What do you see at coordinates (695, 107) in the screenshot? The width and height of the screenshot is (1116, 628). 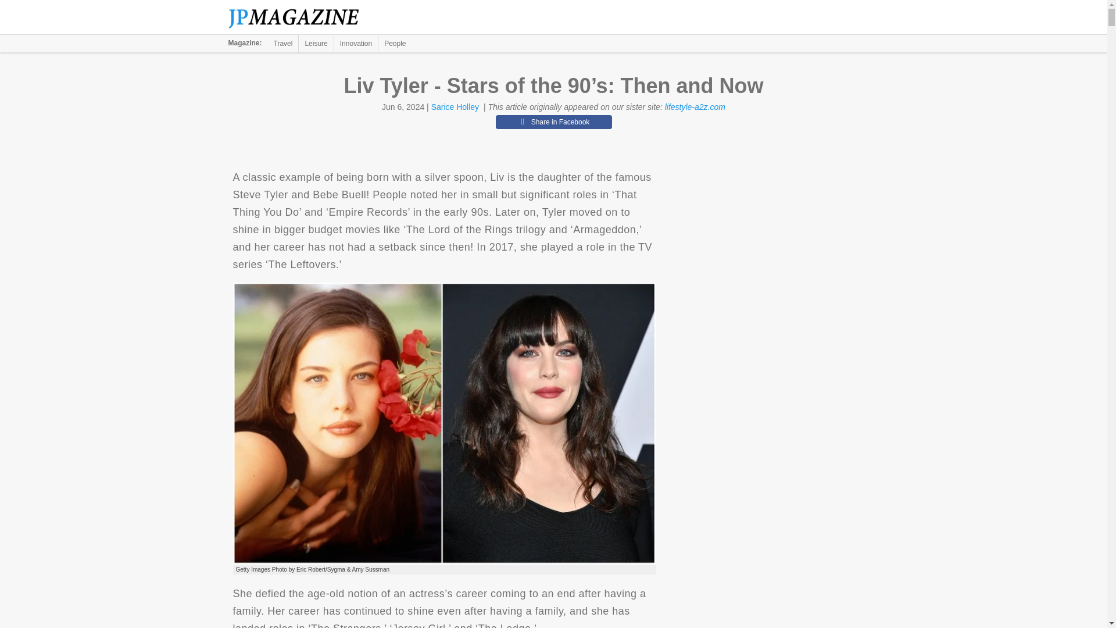 I see `lifestyle-a2z.com` at bounding box center [695, 107].